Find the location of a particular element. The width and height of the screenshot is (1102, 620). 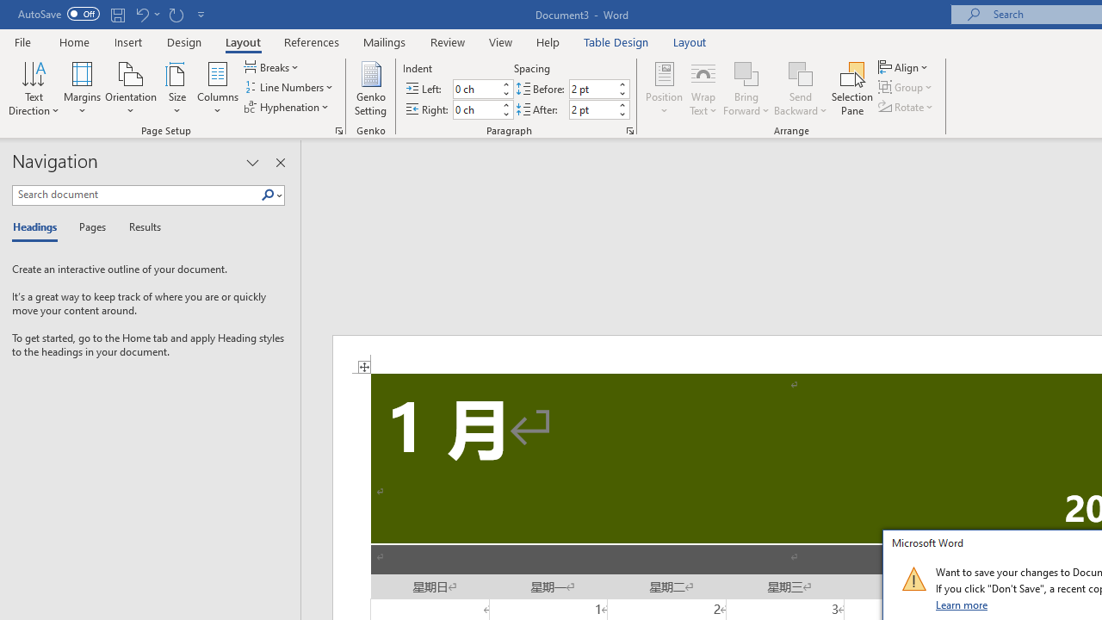

Indent Left is located at coordinates (475, 90).